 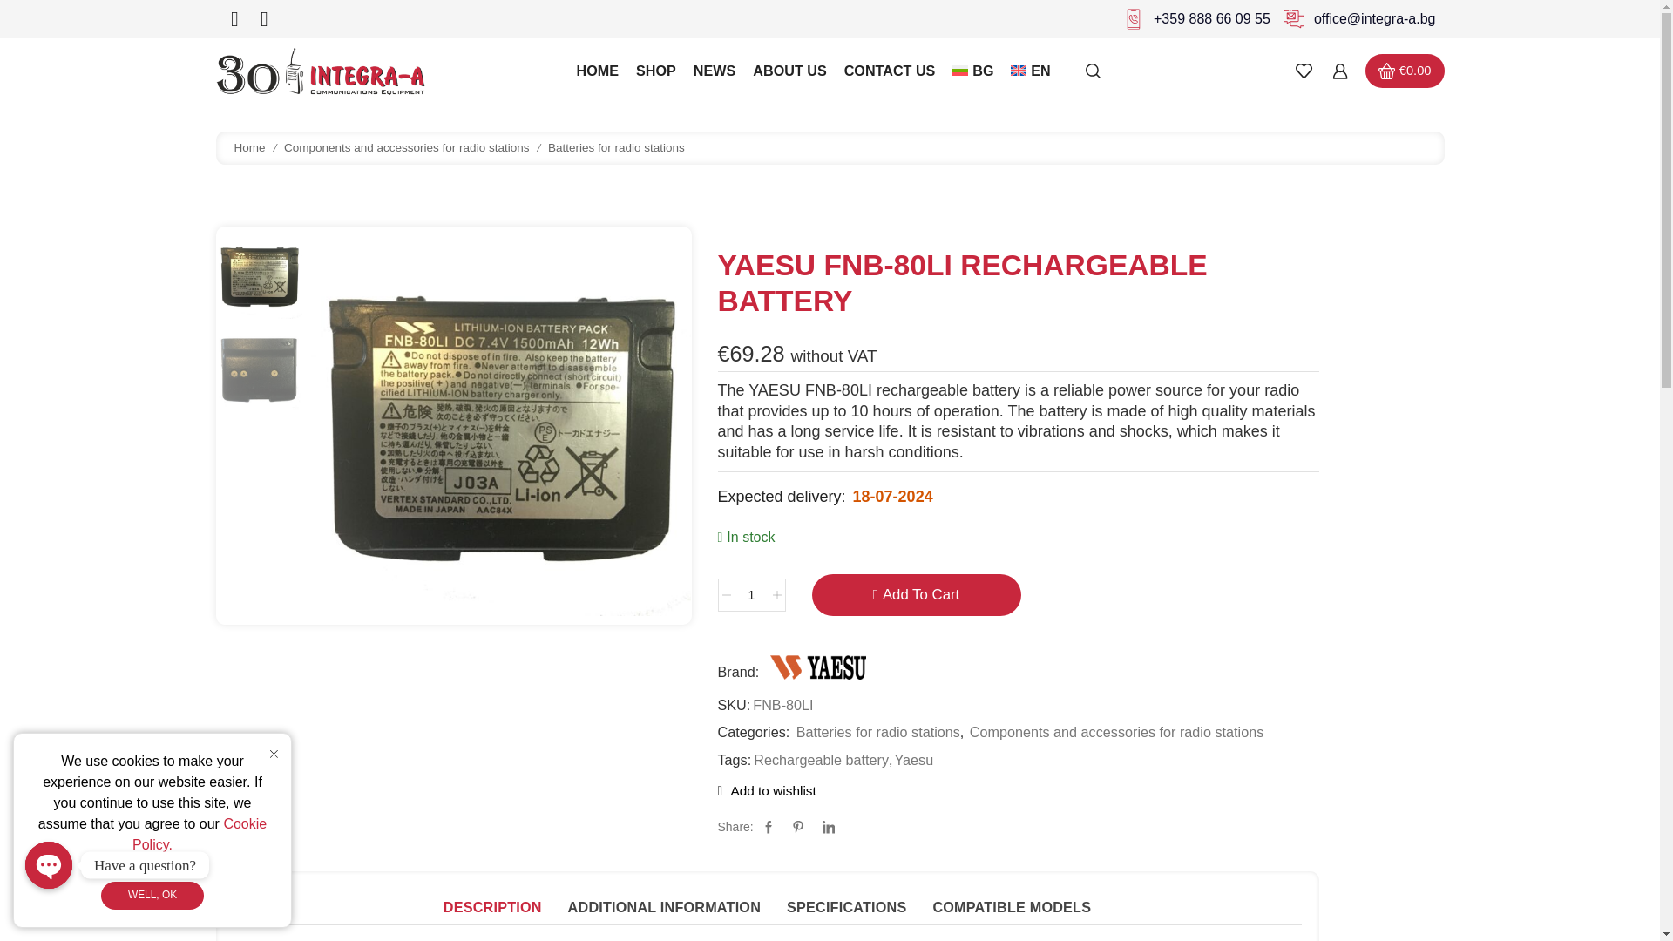 What do you see at coordinates (751, 595) in the screenshot?
I see `1` at bounding box center [751, 595].